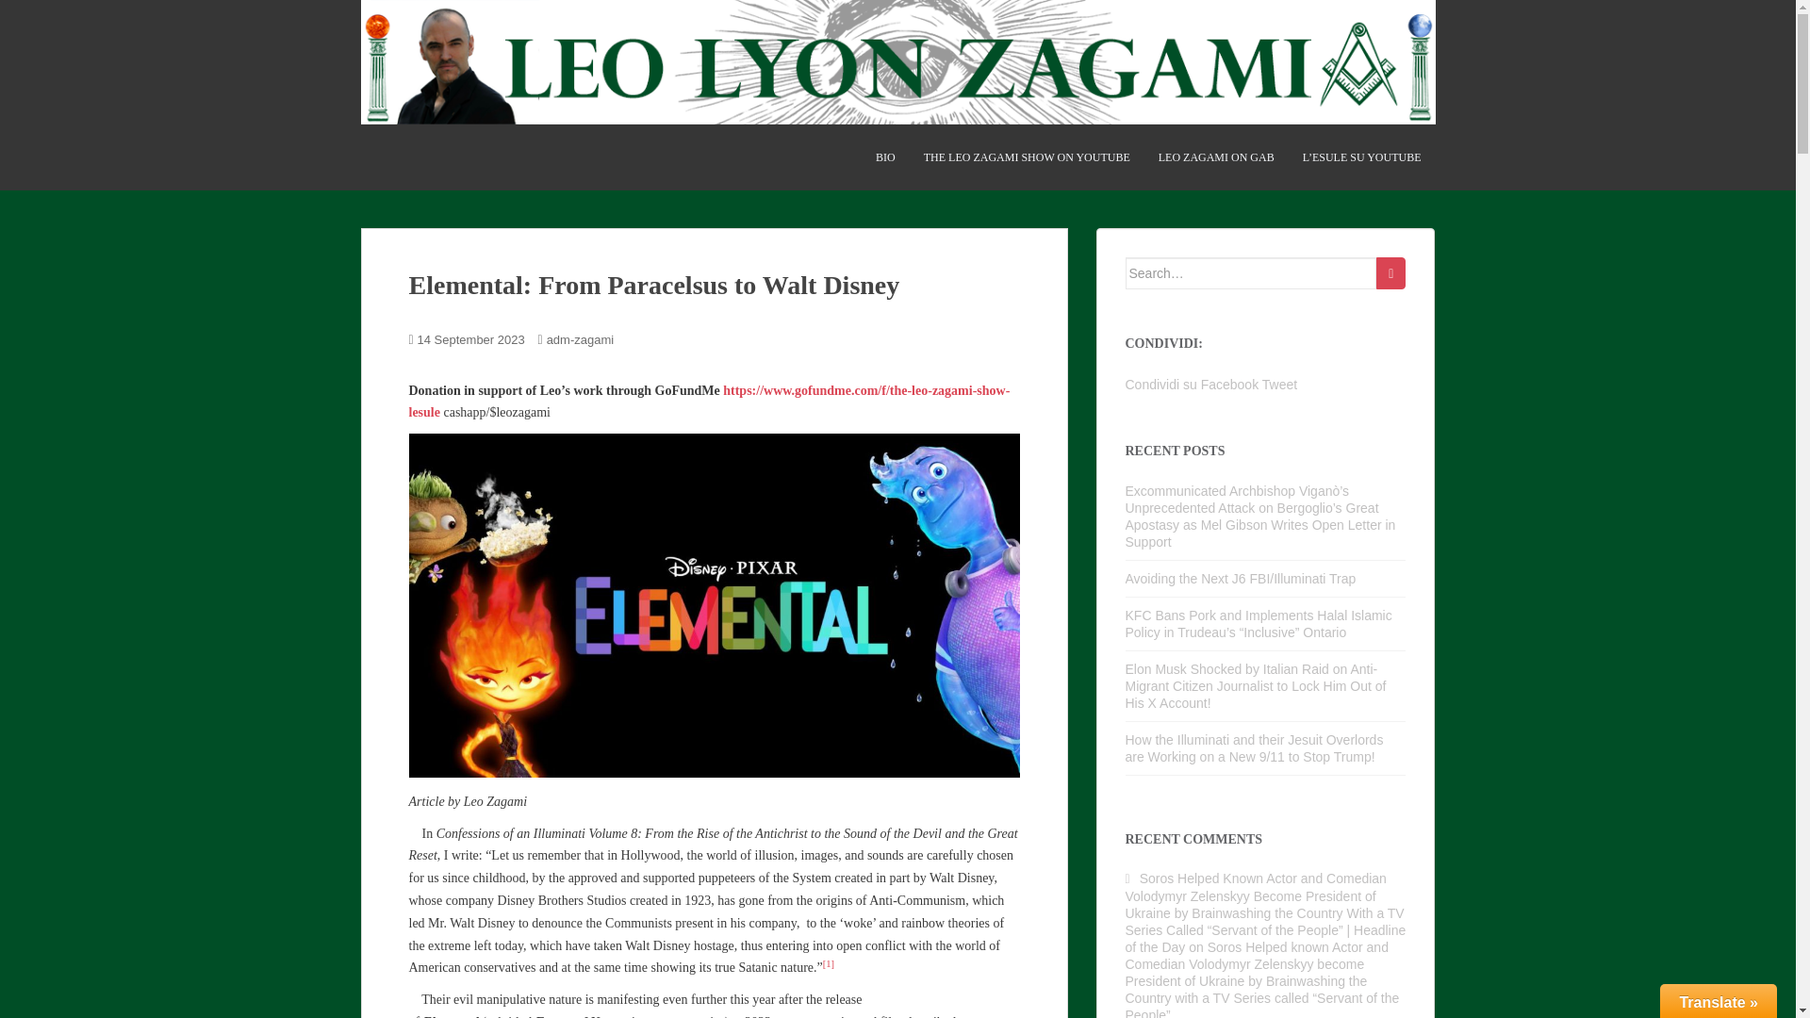 This screenshot has width=1810, height=1018. What do you see at coordinates (1193, 384) in the screenshot?
I see `Condividi su Facebook` at bounding box center [1193, 384].